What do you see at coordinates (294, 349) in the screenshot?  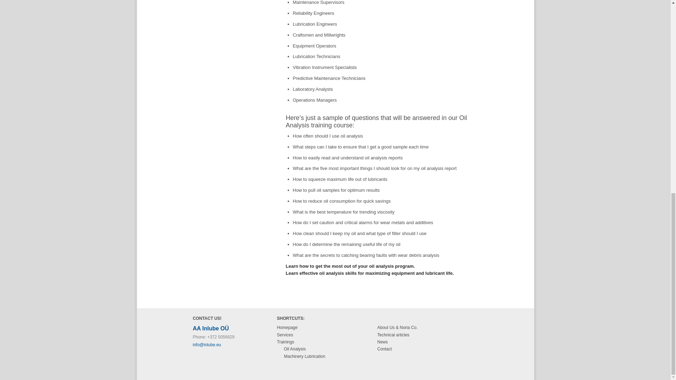 I see `Oil Analysis` at bounding box center [294, 349].